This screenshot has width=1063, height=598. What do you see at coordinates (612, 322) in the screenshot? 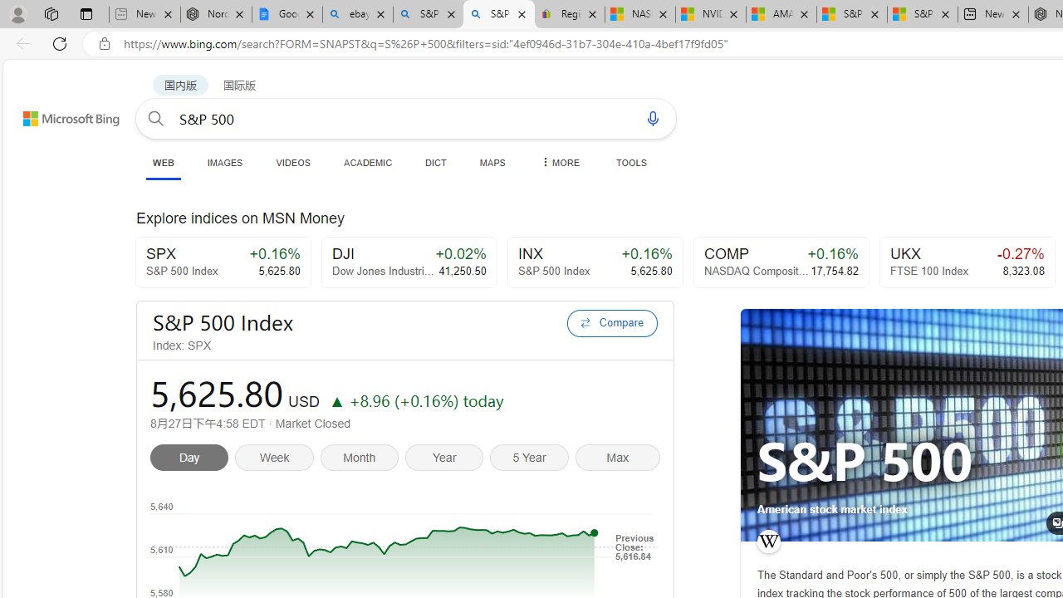
I see `Compare` at bounding box center [612, 322].